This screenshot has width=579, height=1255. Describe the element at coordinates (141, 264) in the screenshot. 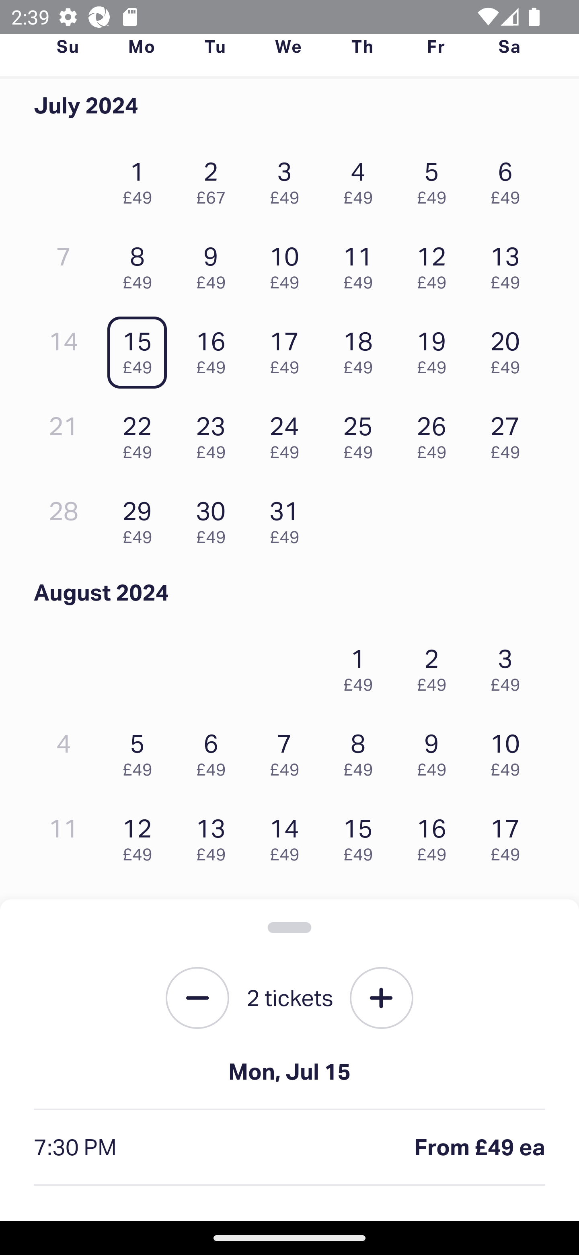

I see `8 £49` at that location.